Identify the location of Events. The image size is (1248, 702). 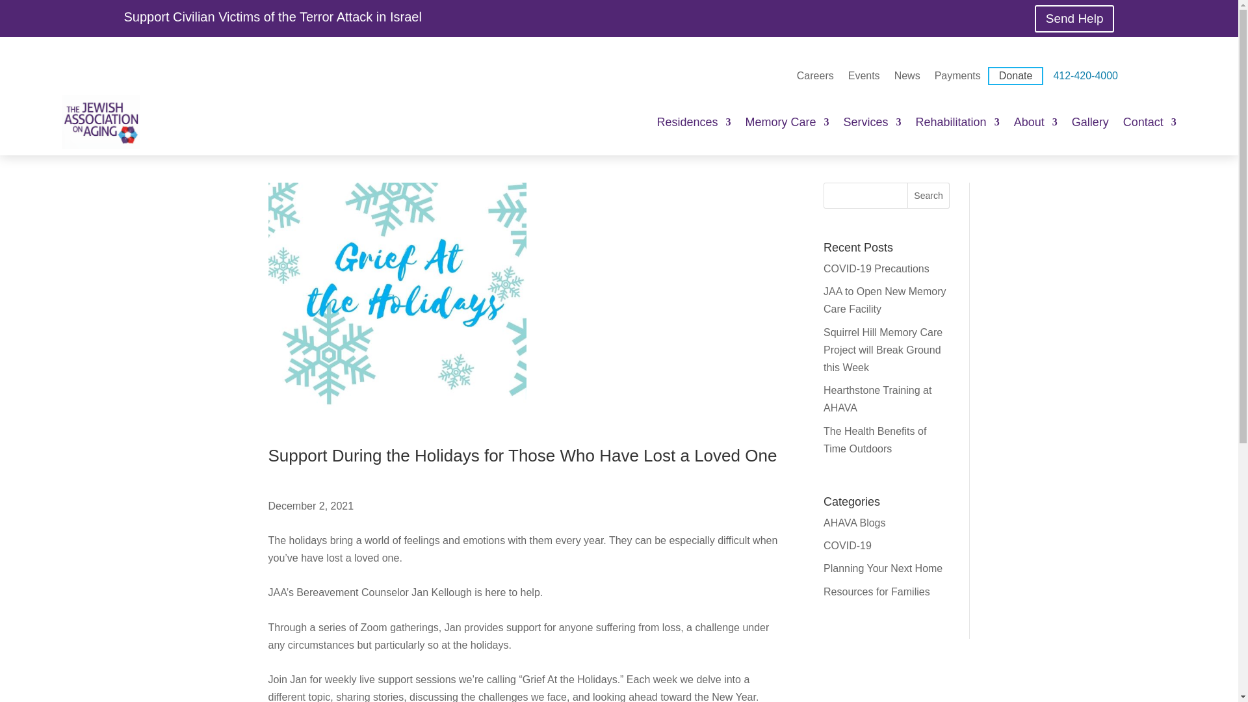
(864, 76).